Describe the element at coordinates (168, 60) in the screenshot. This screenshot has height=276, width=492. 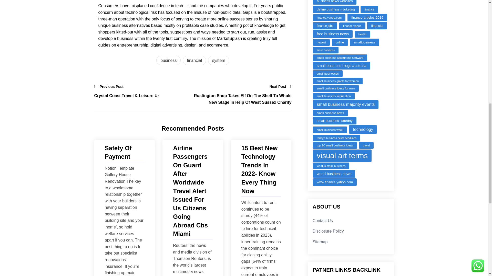
I see `business` at that location.